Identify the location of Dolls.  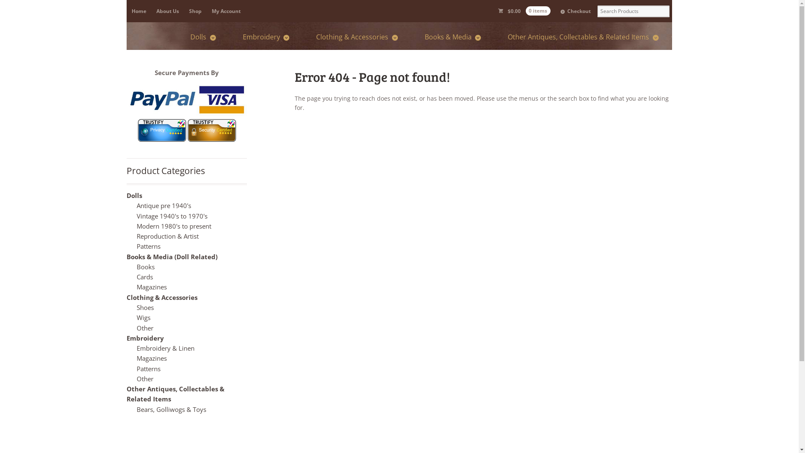
(134, 195).